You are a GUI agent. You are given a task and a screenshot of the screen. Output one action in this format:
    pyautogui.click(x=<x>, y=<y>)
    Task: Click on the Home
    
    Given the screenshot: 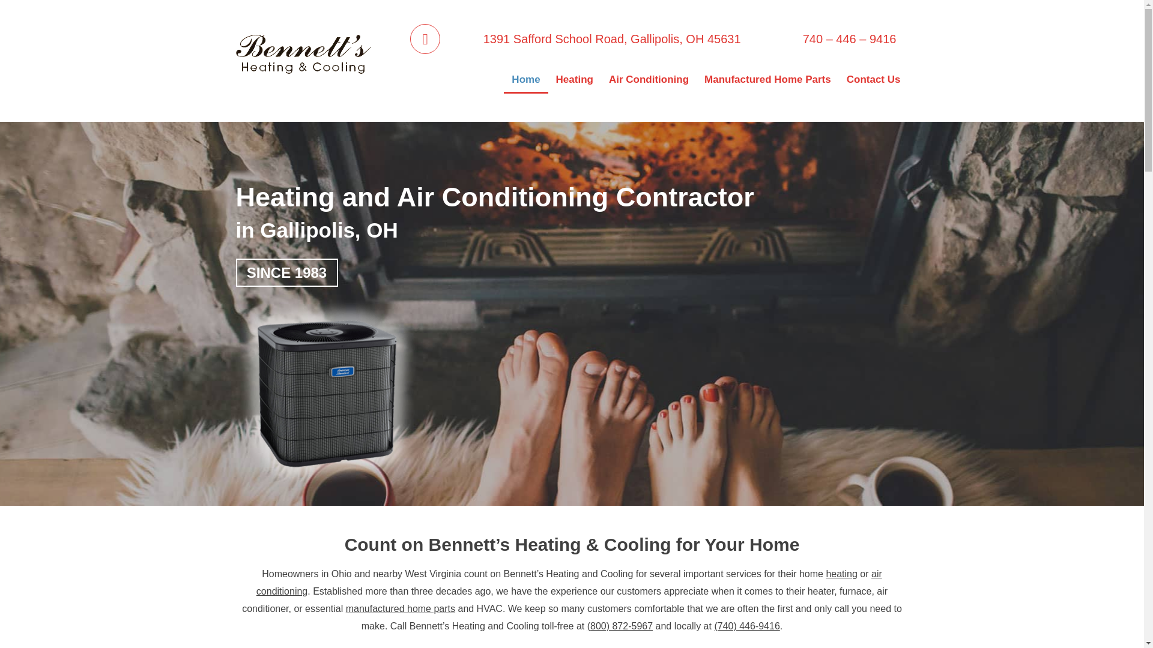 What is the action you would take?
    pyautogui.click(x=526, y=79)
    